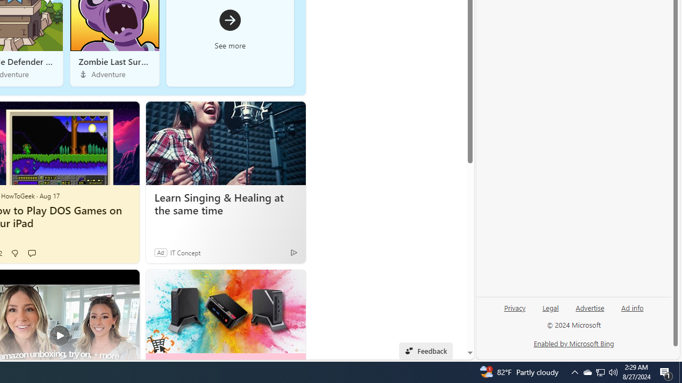  What do you see at coordinates (515, 307) in the screenshot?
I see `Privacy` at bounding box center [515, 307].